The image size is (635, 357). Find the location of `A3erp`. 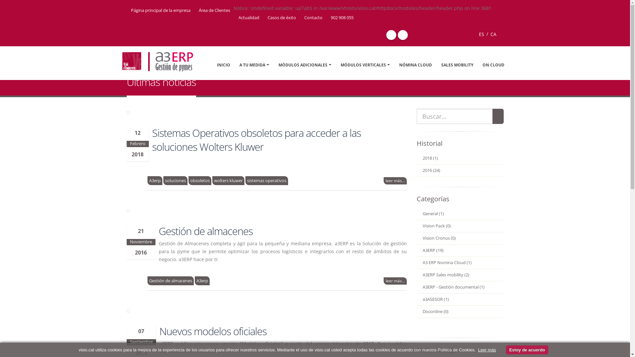

A3erp is located at coordinates (202, 281).